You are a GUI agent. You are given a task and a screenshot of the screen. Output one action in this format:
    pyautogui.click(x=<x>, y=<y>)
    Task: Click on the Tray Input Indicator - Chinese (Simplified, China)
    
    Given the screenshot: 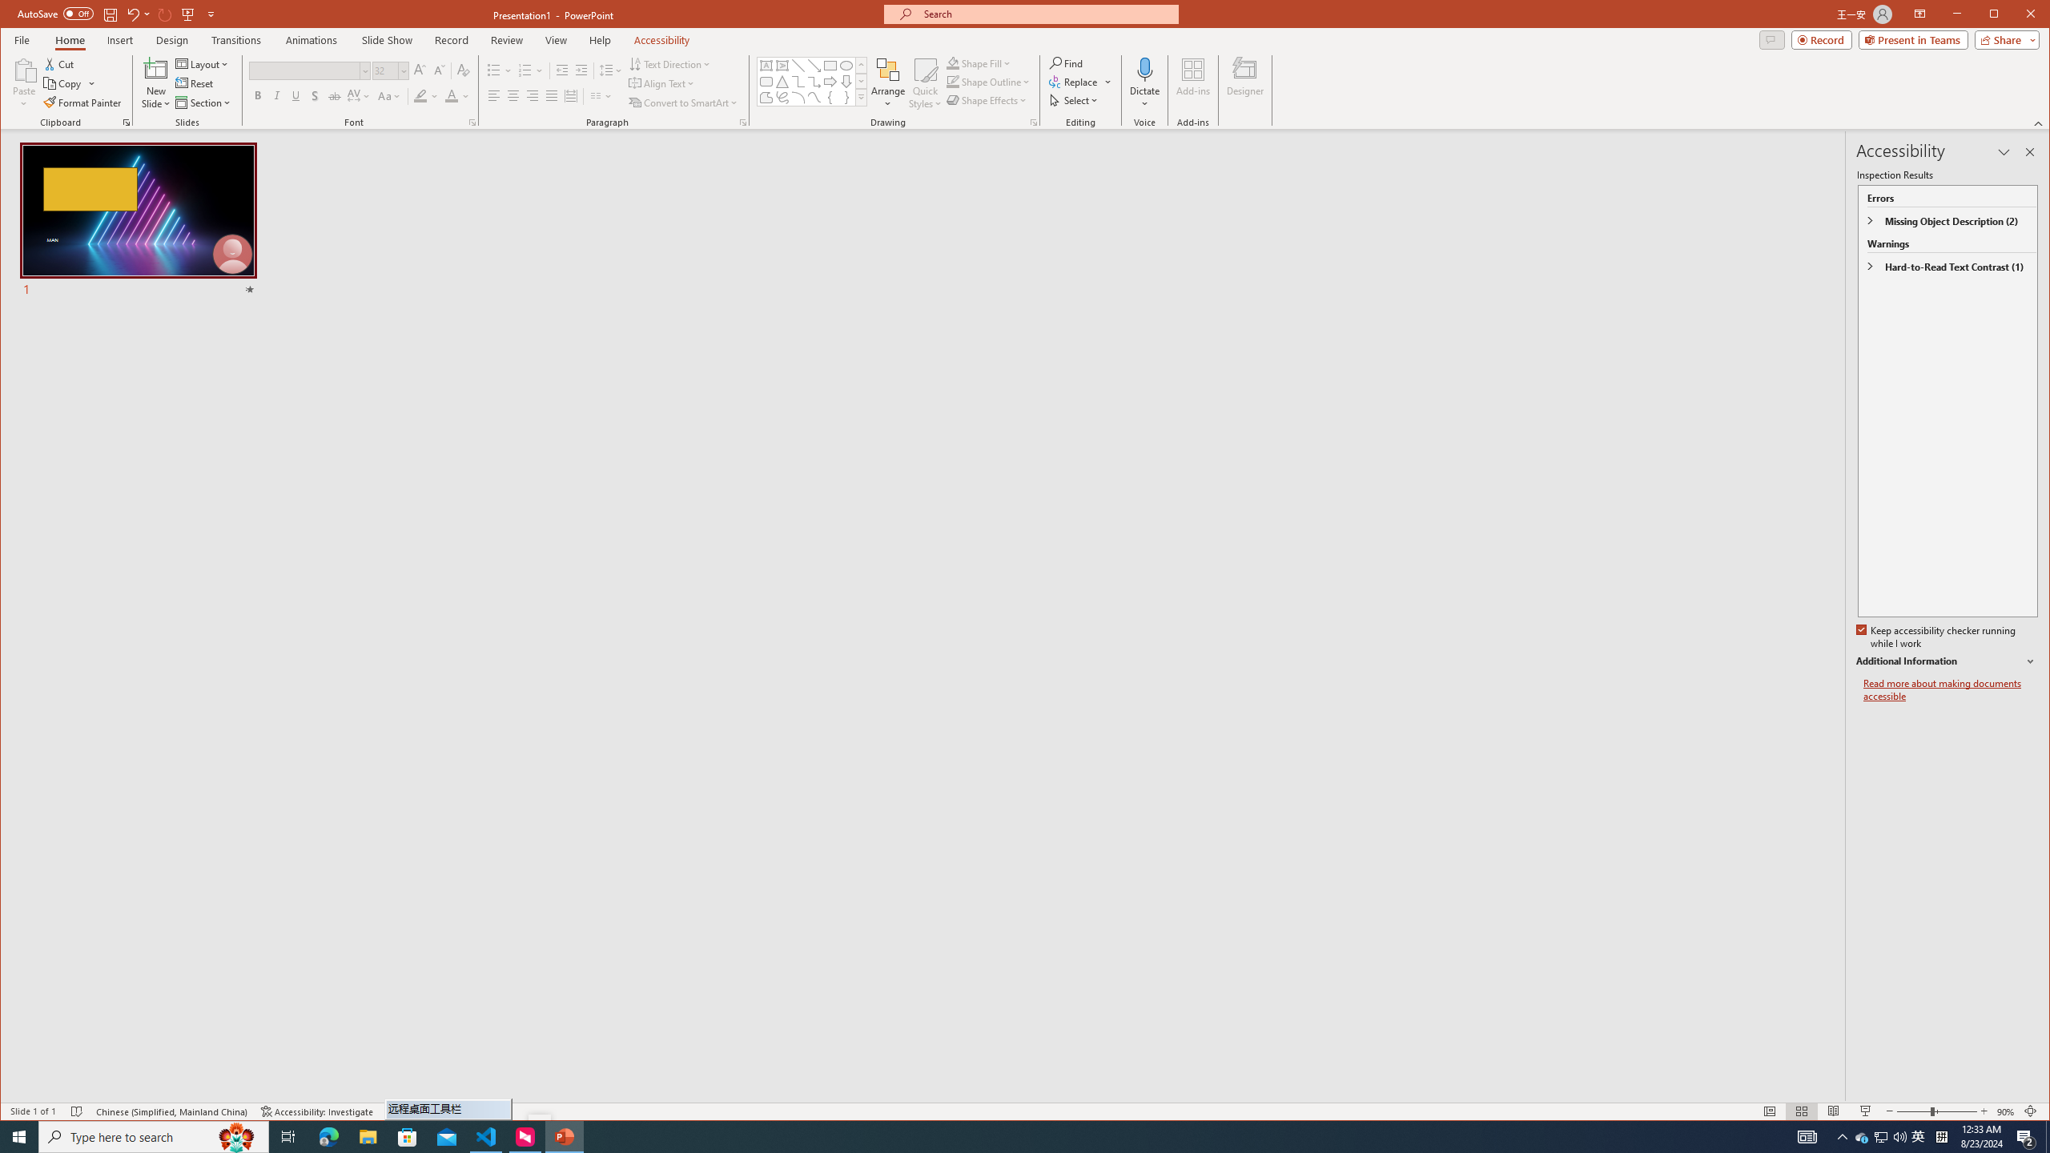 What is the action you would take?
    pyautogui.click(x=1941, y=1137)
    